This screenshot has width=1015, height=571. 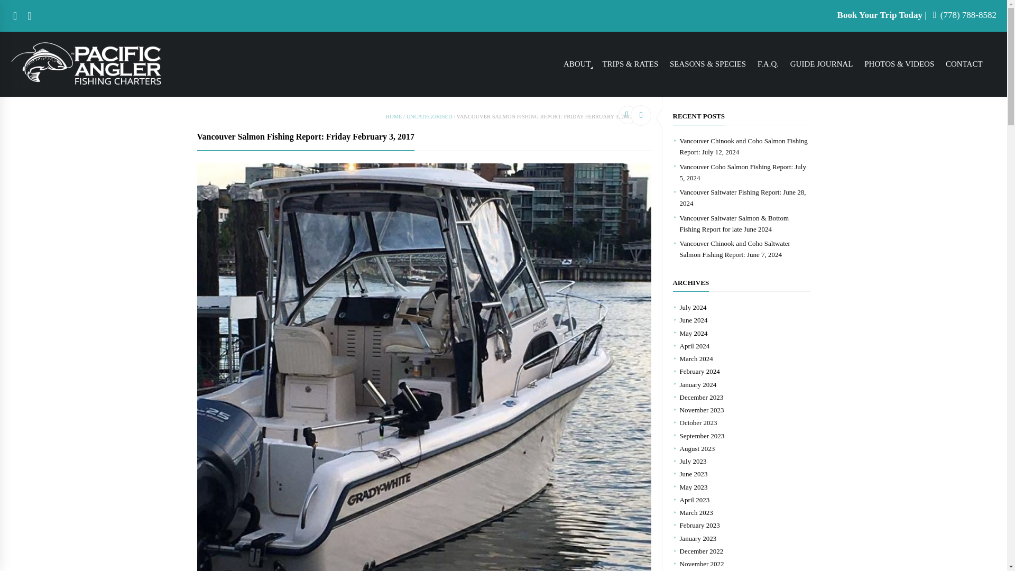 I want to click on January 2024, so click(x=698, y=385).